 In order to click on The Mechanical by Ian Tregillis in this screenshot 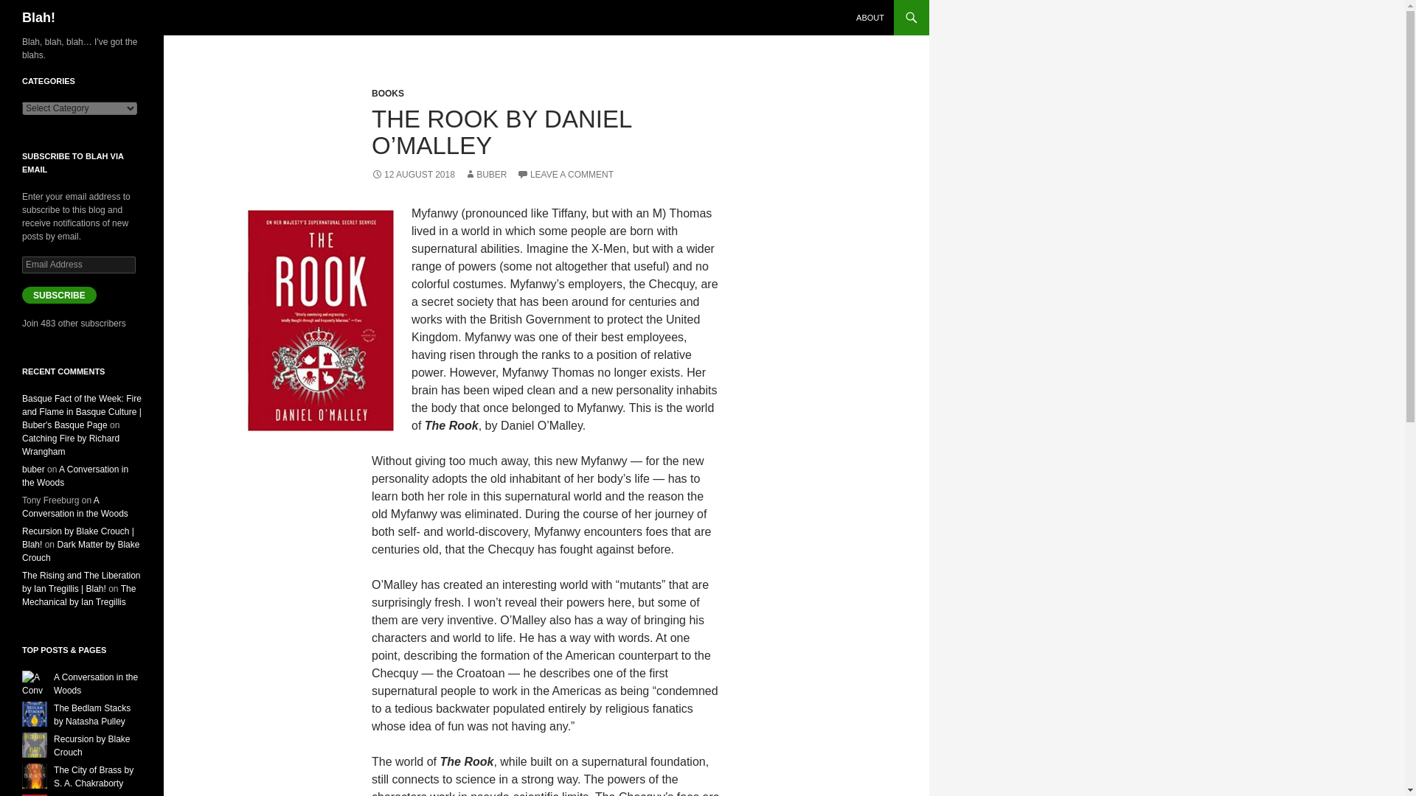, I will do `click(79, 596)`.